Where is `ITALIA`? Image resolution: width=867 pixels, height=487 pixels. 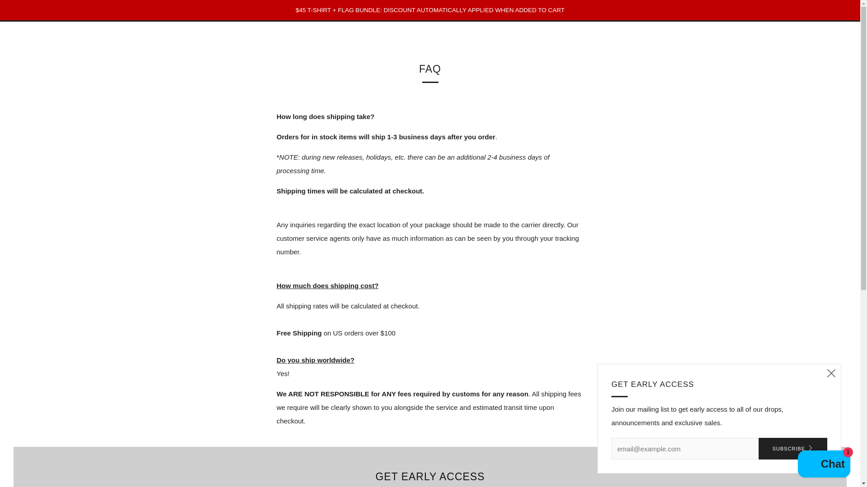 ITALIA is located at coordinates (51, 34).